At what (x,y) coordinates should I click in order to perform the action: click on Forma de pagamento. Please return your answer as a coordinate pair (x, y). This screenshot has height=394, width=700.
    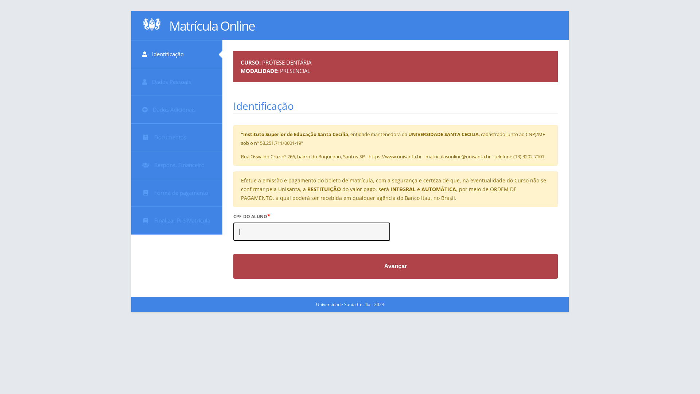
    Looking at the image, I should click on (177, 193).